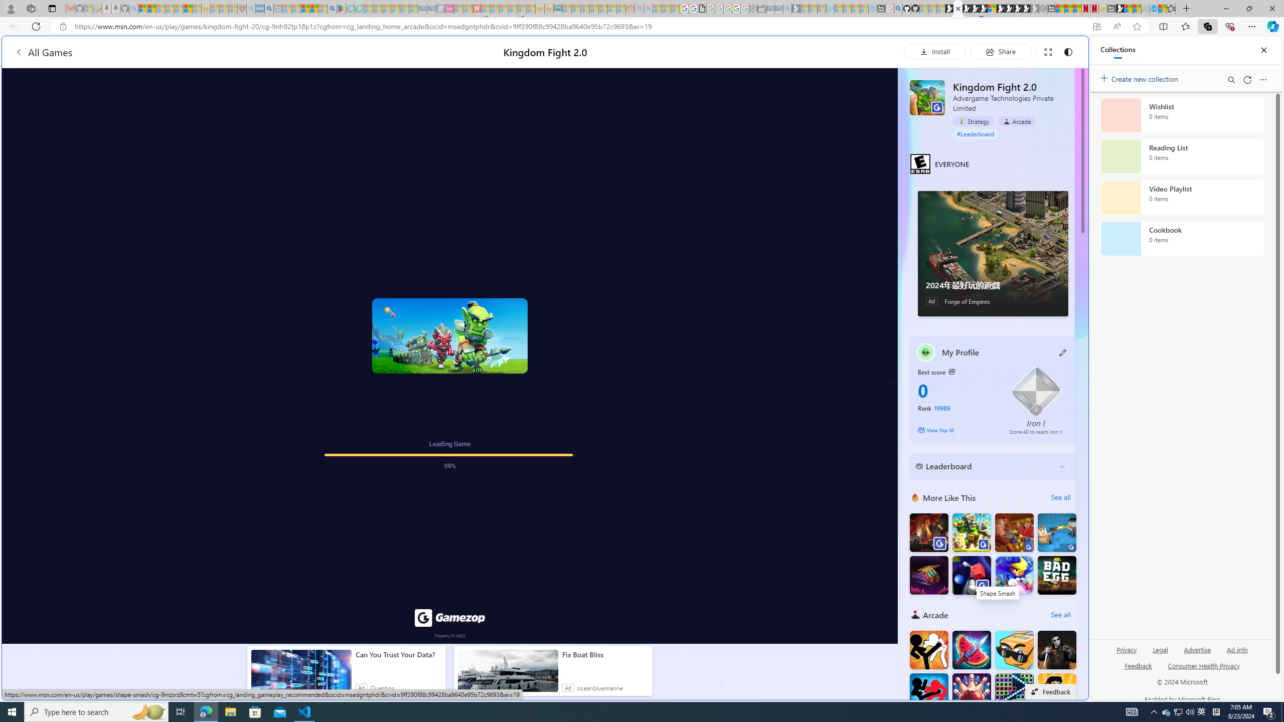 This screenshot has height=722, width=1284. What do you see at coordinates (971, 693) in the screenshot?
I see `Super Bowling Mania` at bounding box center [971, 693].